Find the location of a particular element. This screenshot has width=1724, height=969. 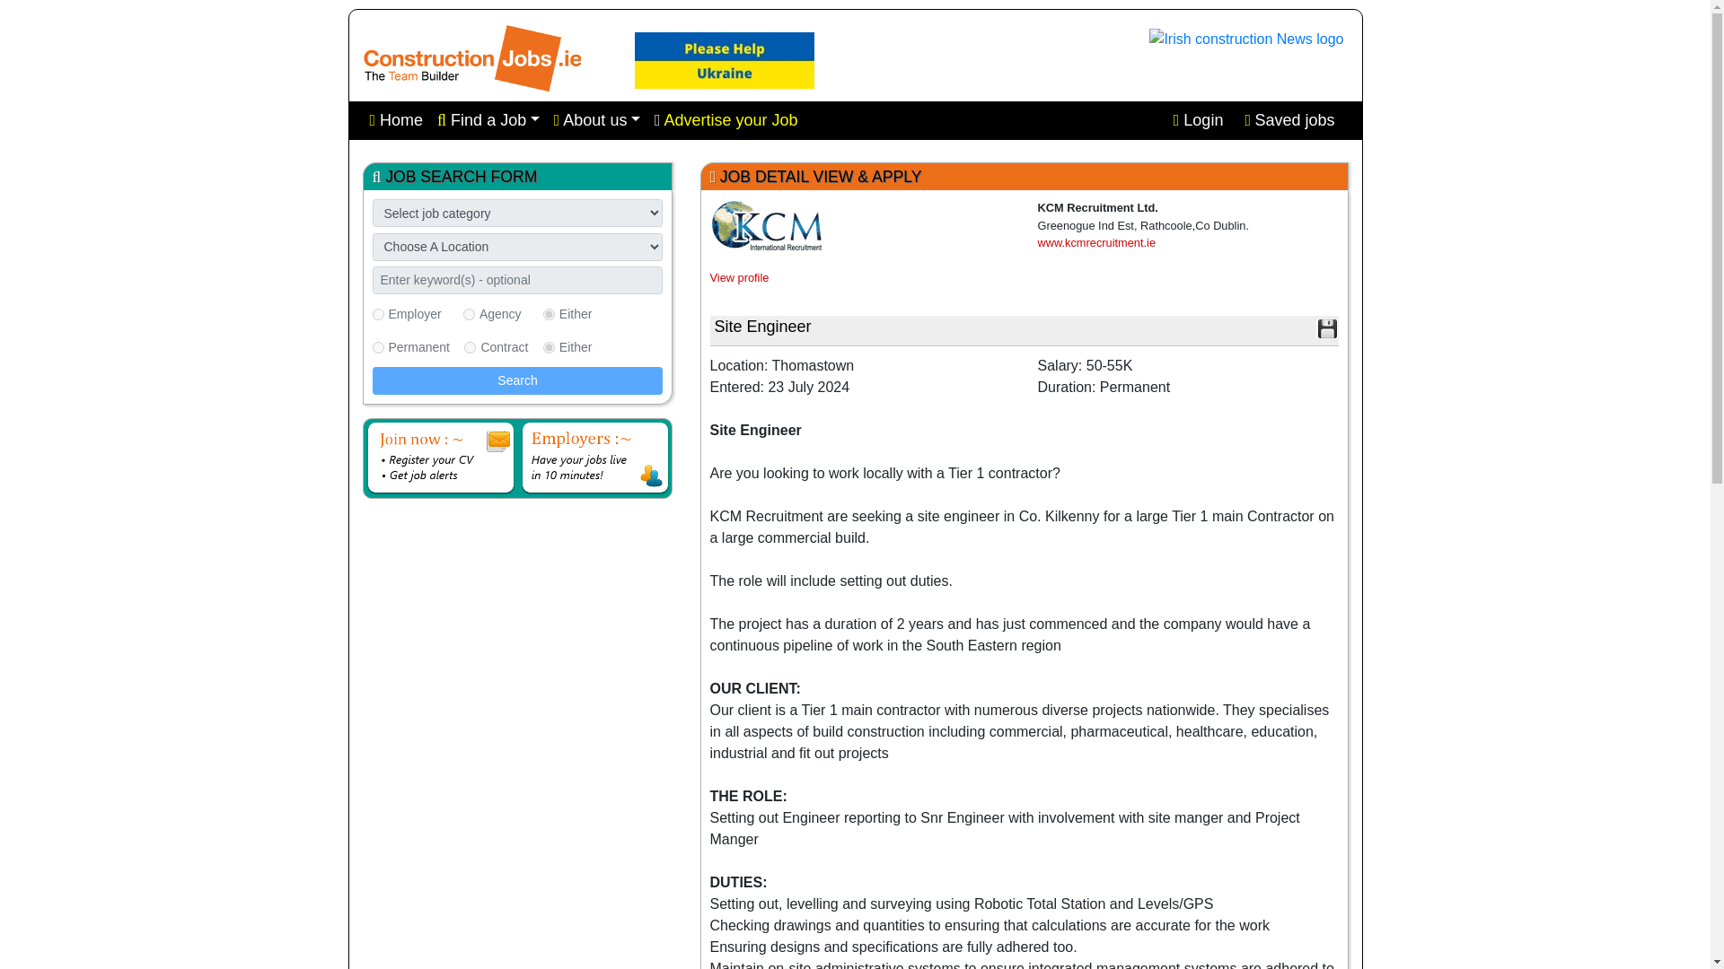

ANY is located at coordinates (549, 348).